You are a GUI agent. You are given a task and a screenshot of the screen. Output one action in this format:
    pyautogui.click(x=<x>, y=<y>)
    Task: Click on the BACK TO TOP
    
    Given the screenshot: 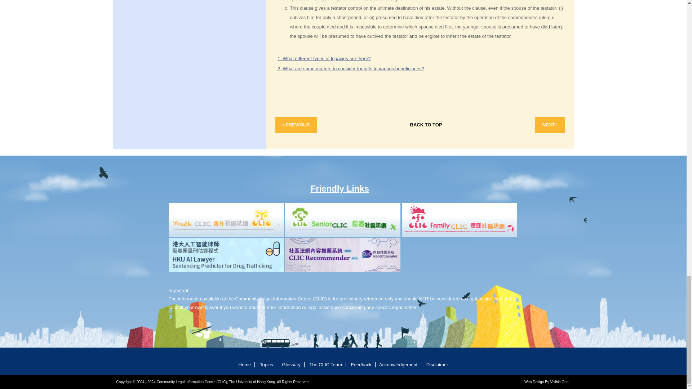 What is the action you would take?
    pyautogui.click(x=426, y=125)
    